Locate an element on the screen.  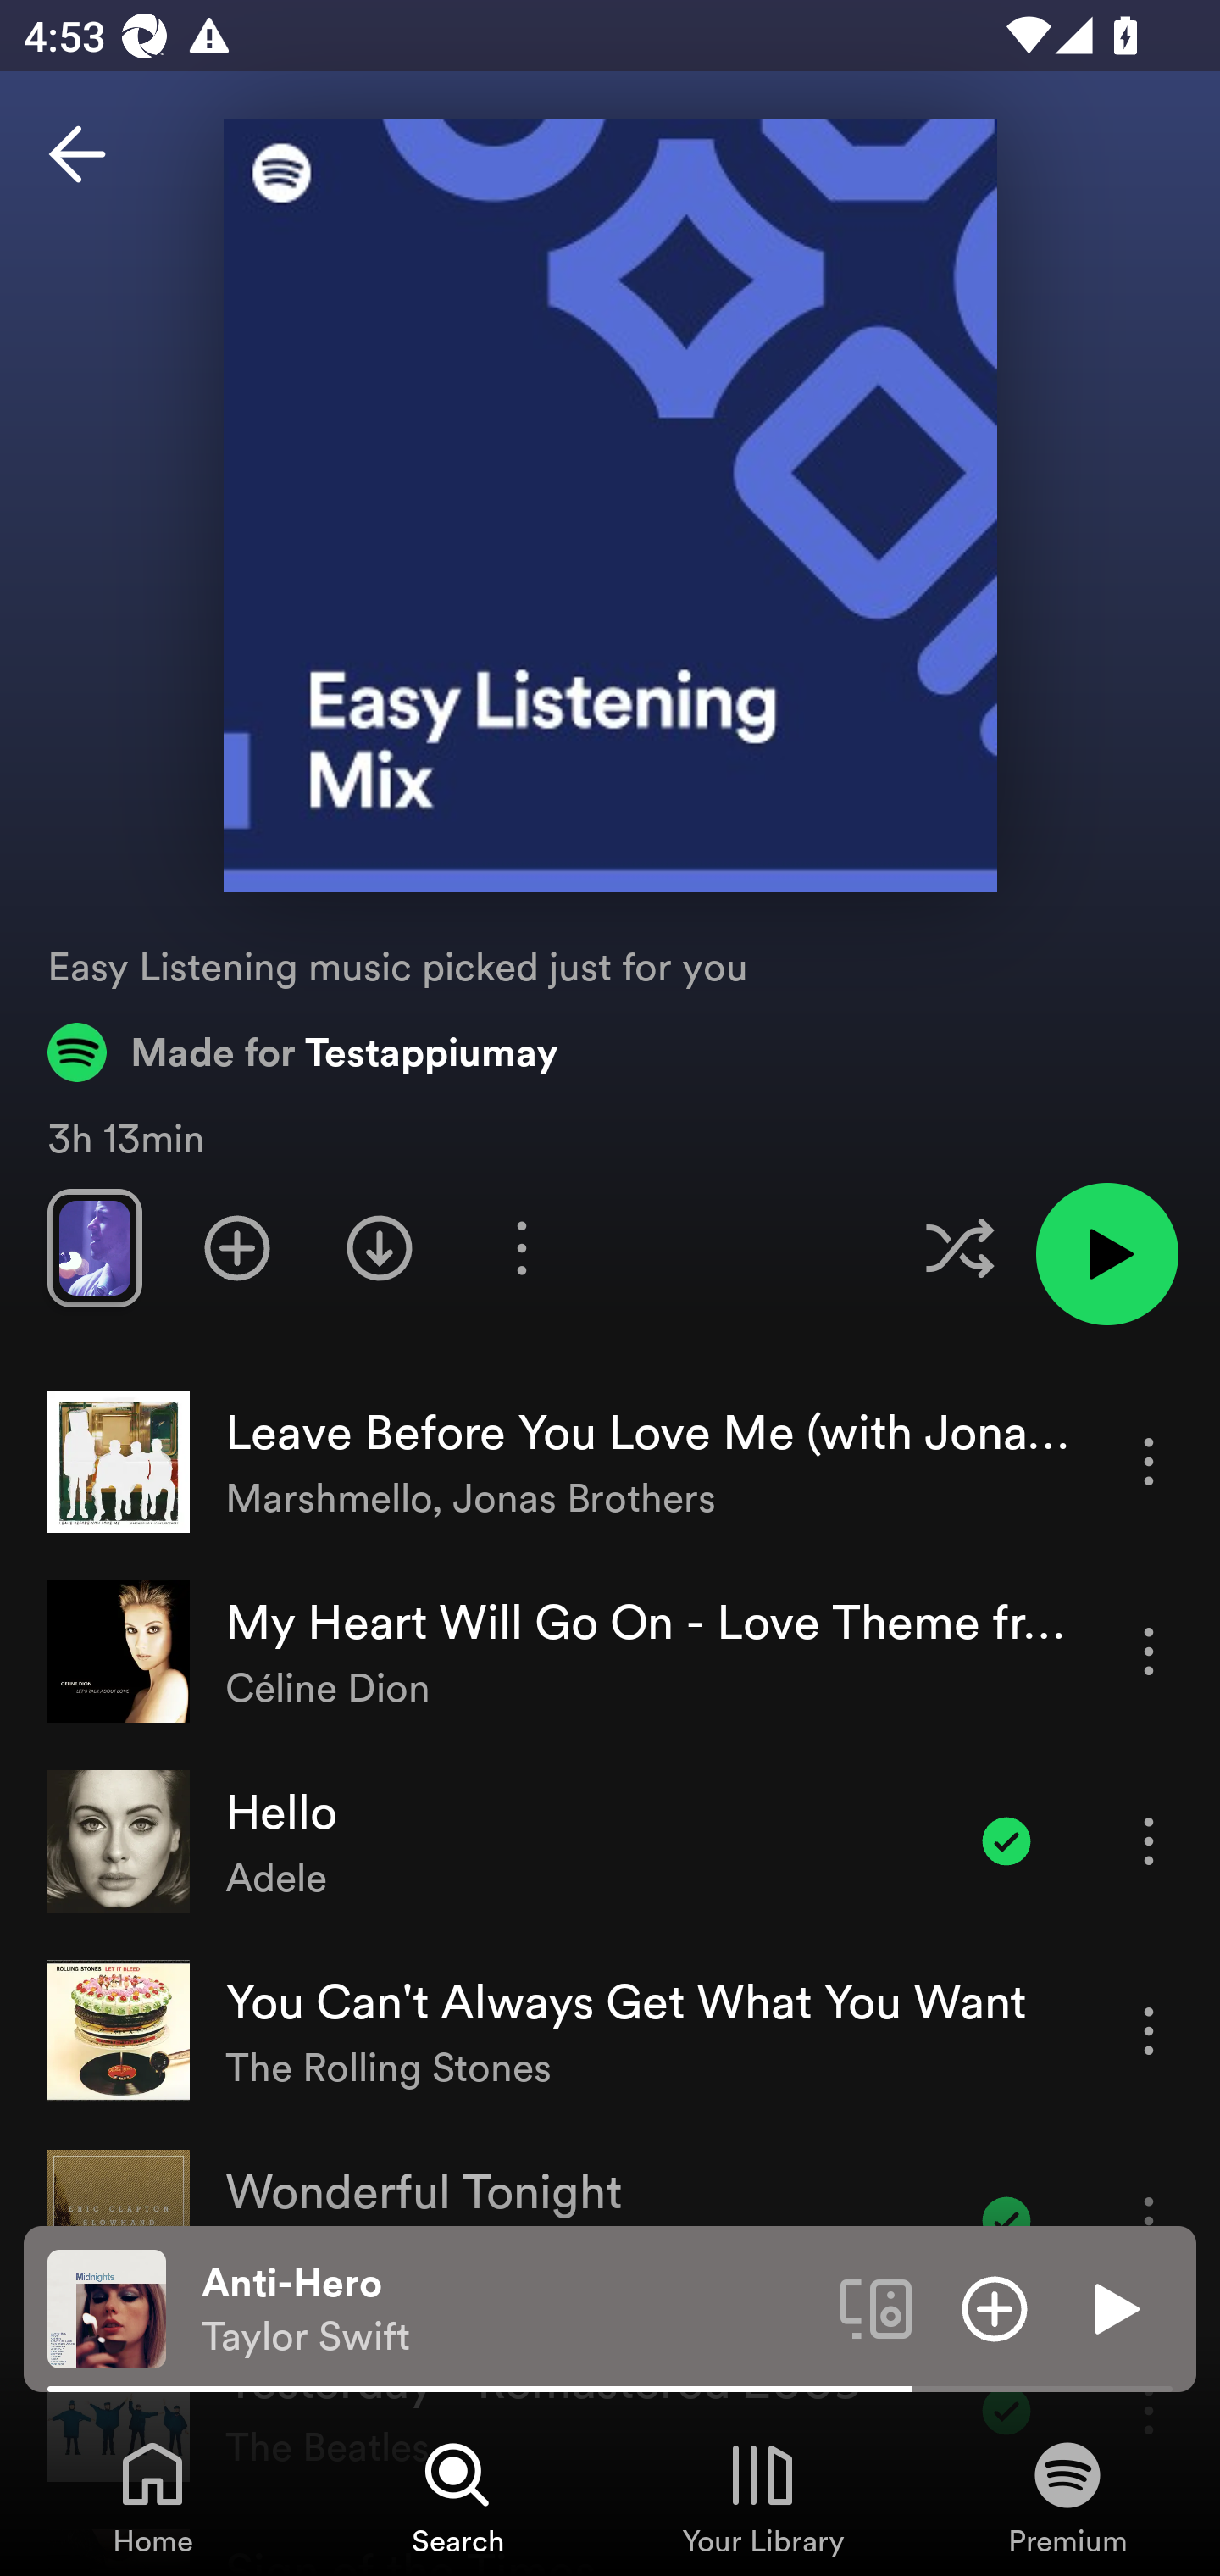
More options for song Hello is located at coordinates (1149, 1840).